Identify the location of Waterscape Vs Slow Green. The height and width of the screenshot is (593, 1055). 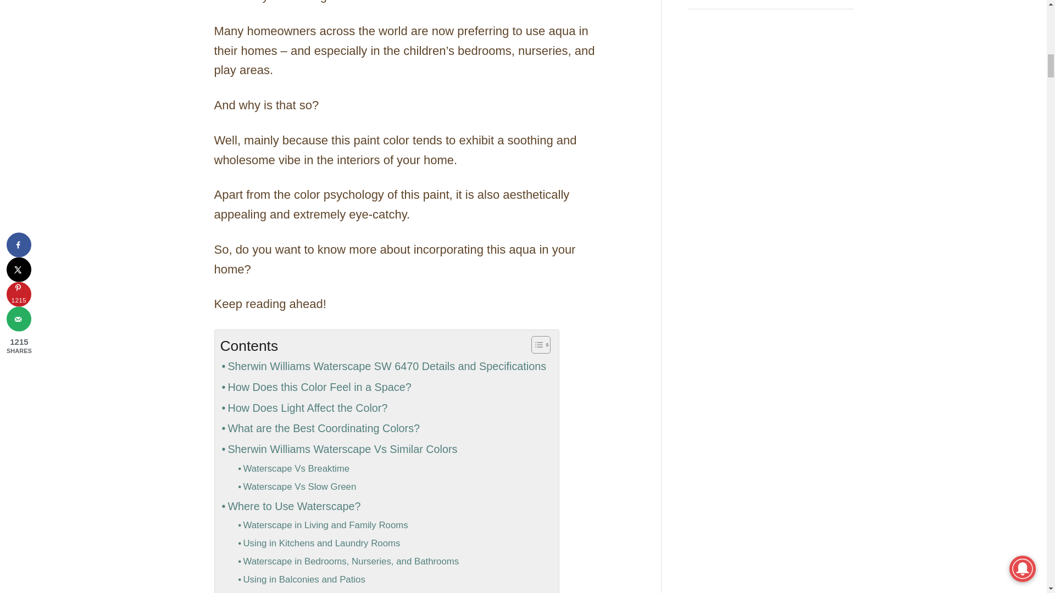
(297, 486).